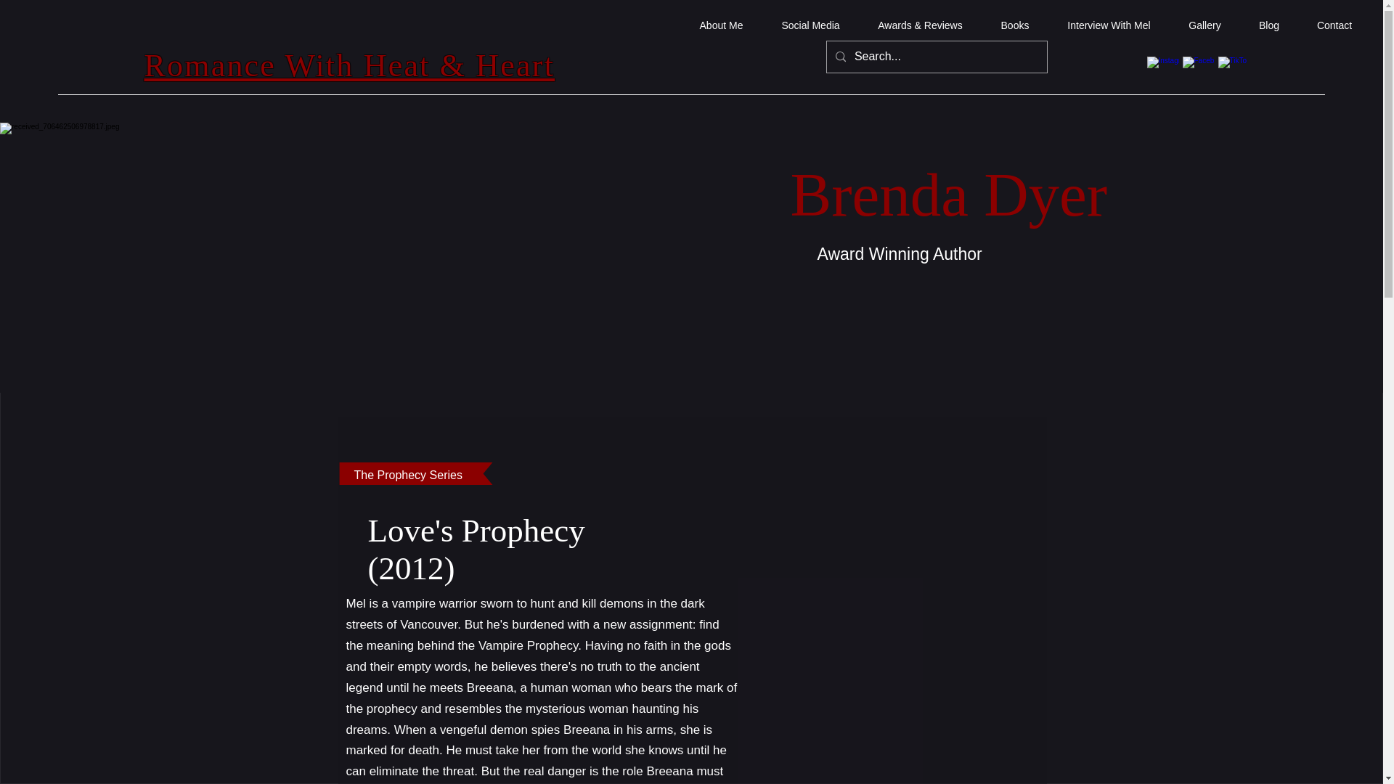  I want to click on About Me, so click(721, 25).